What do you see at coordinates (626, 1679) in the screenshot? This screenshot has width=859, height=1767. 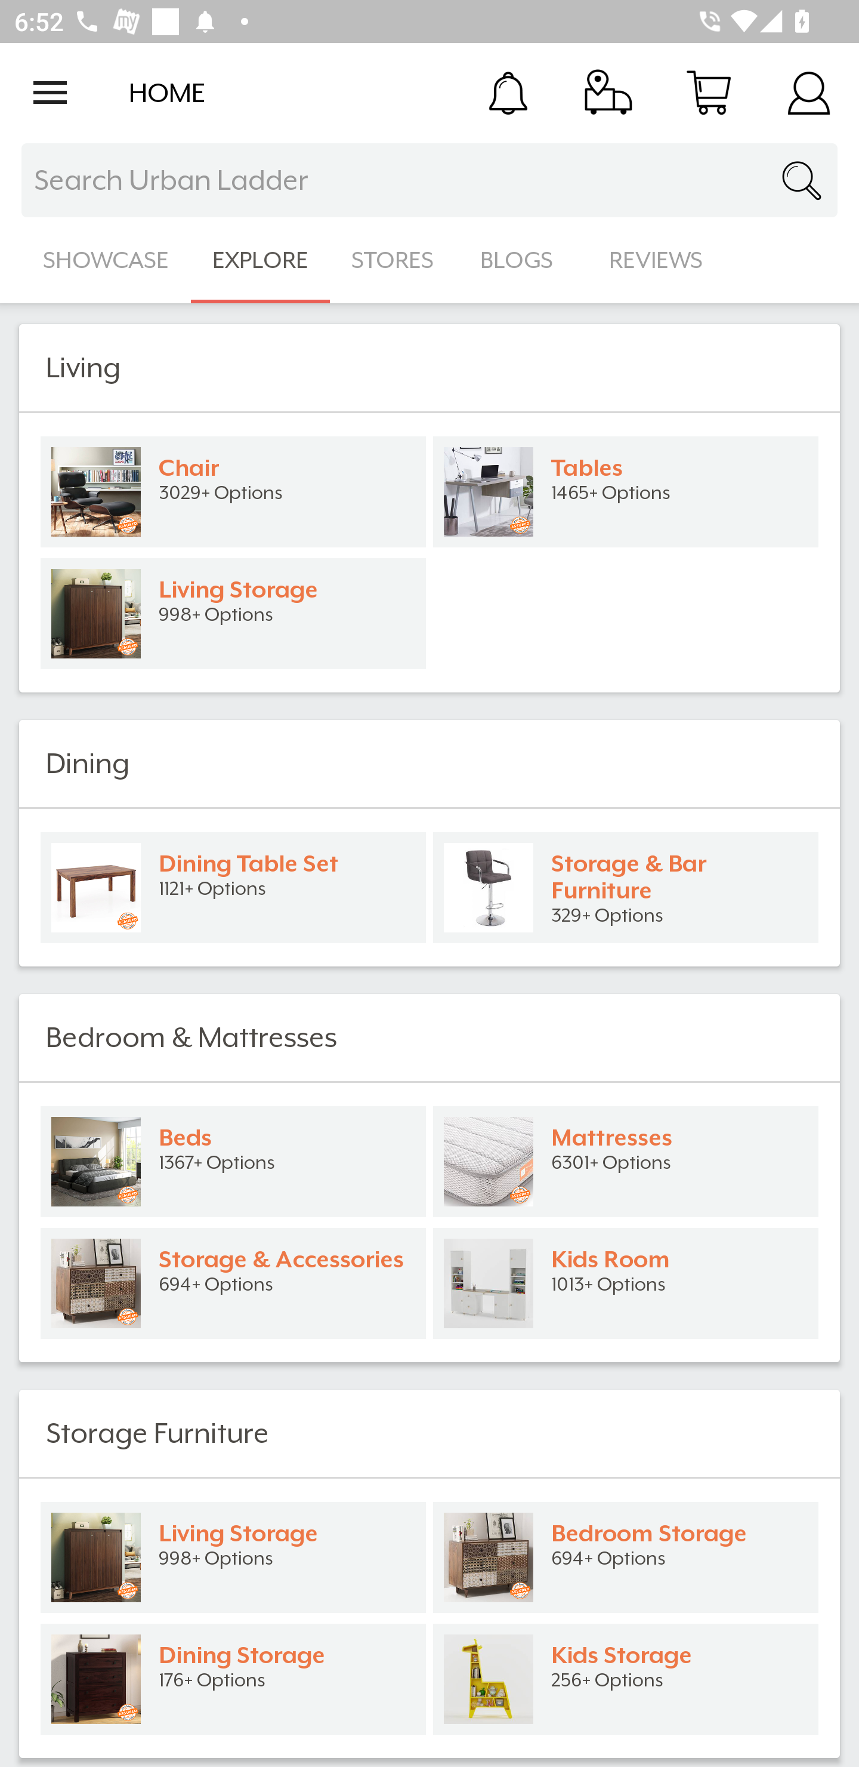 I see `Kids Storage 256+ Options` at bounding box center [626, 1679].